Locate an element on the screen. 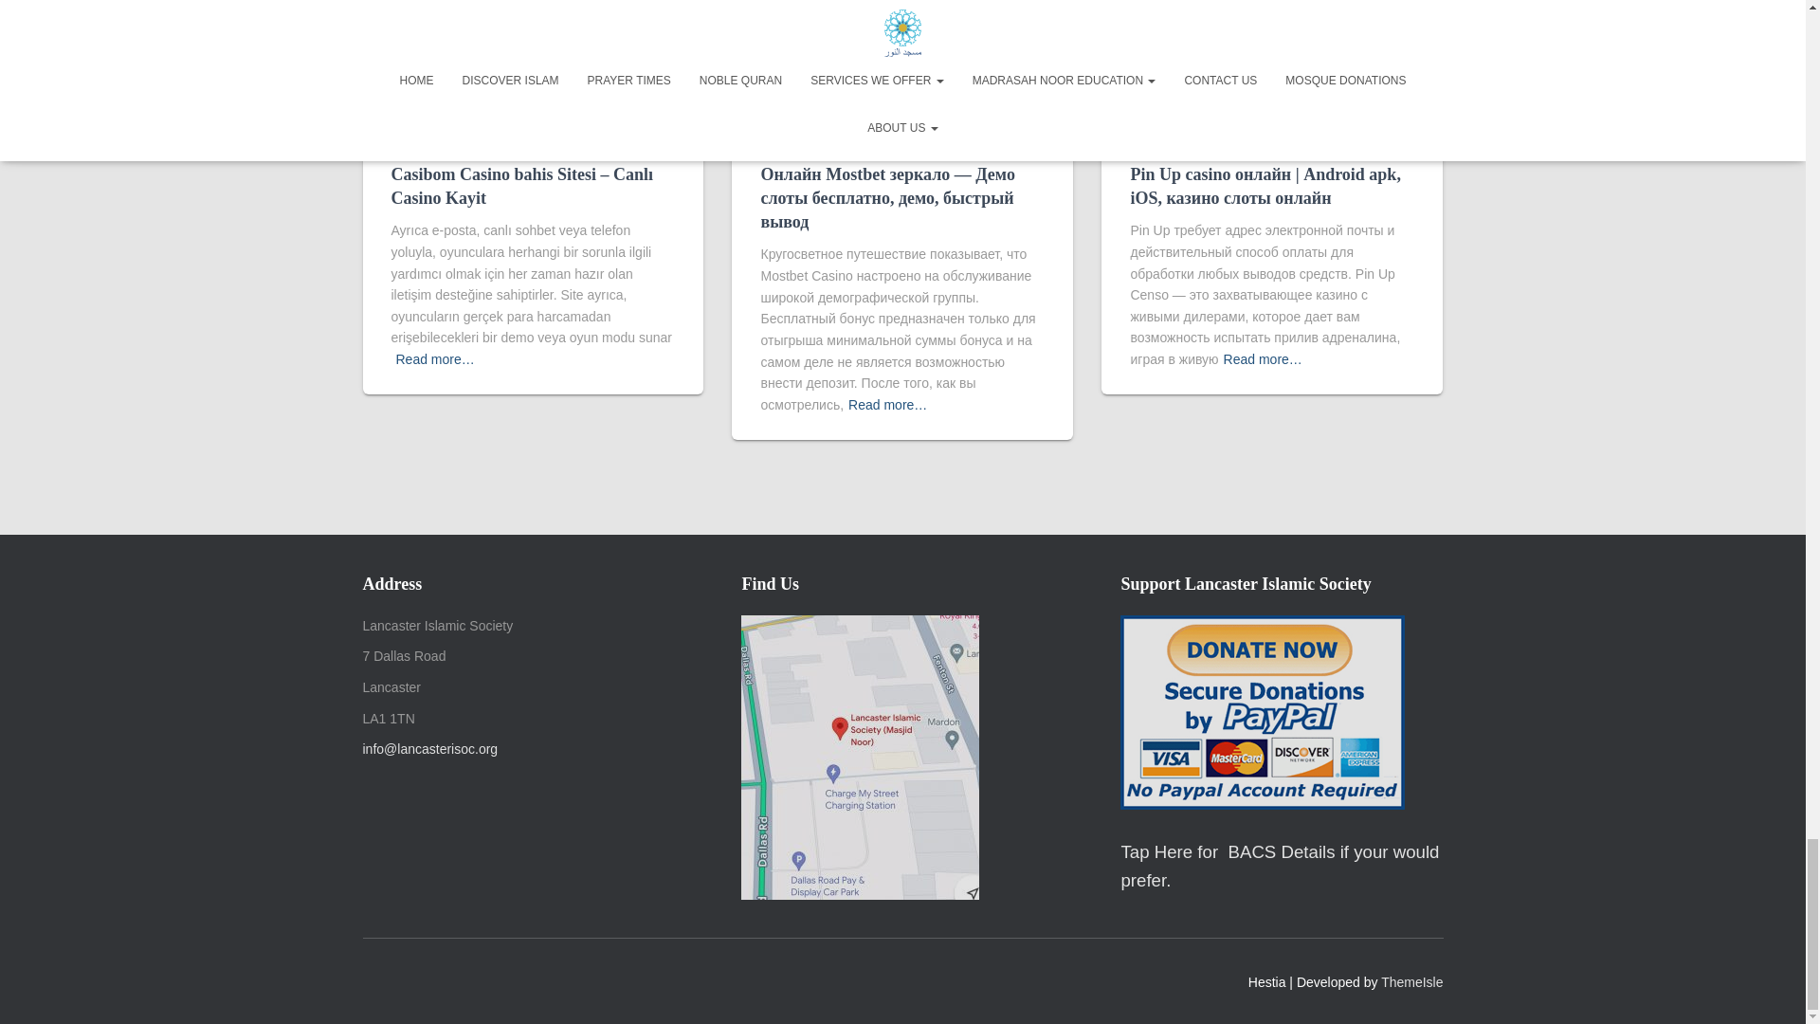  UNCATEGORIZED is located at coordinates (1178, 142).